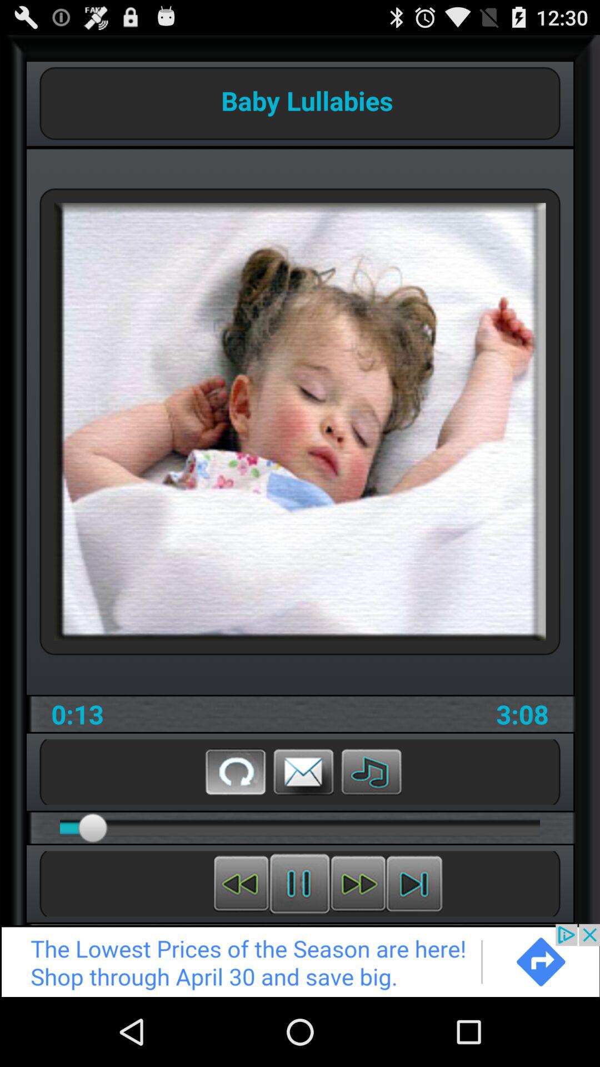  What do you see at coordinates (303, 772) in the screenshot?
I see `share through email` at bounding box center [303, 772].